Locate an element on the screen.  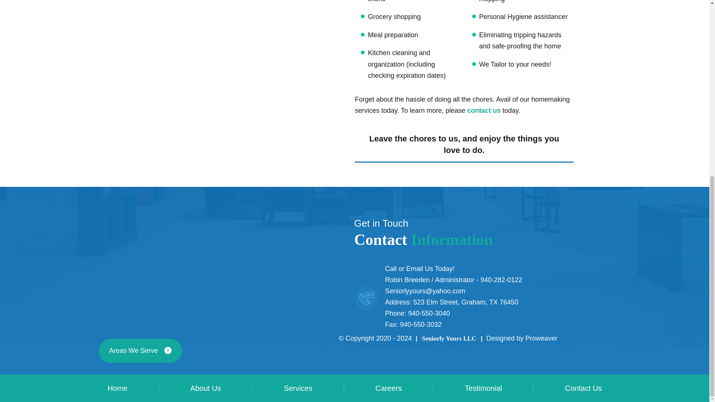
contact us is located at coordinates (483, 110).